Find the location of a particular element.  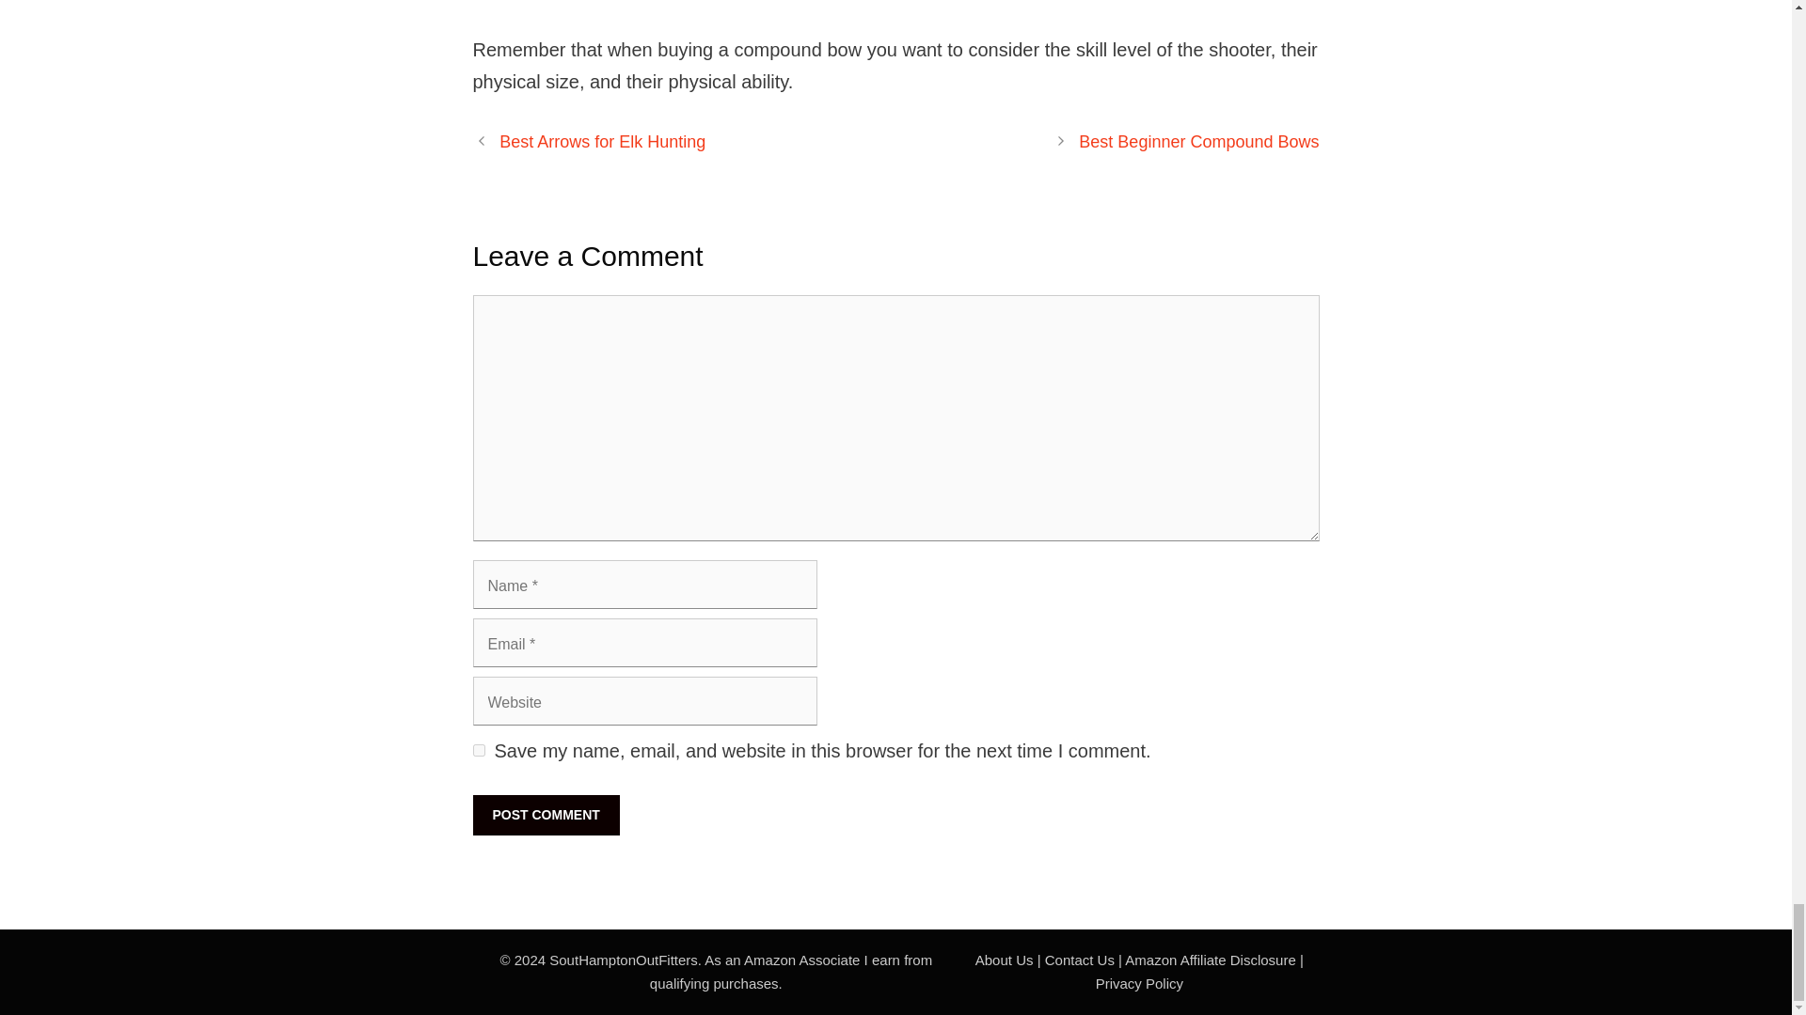

Amazon Affiliate Disclosure is located at coordinates (1210, 960).